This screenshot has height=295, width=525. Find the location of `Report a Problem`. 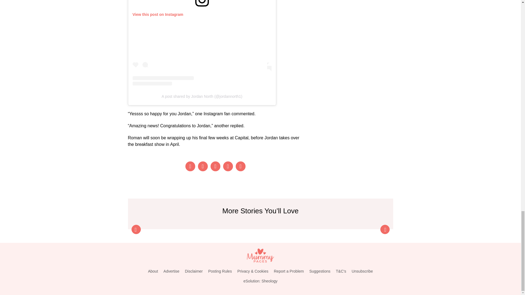

Report a Problem is located at coordinates (289, 271).